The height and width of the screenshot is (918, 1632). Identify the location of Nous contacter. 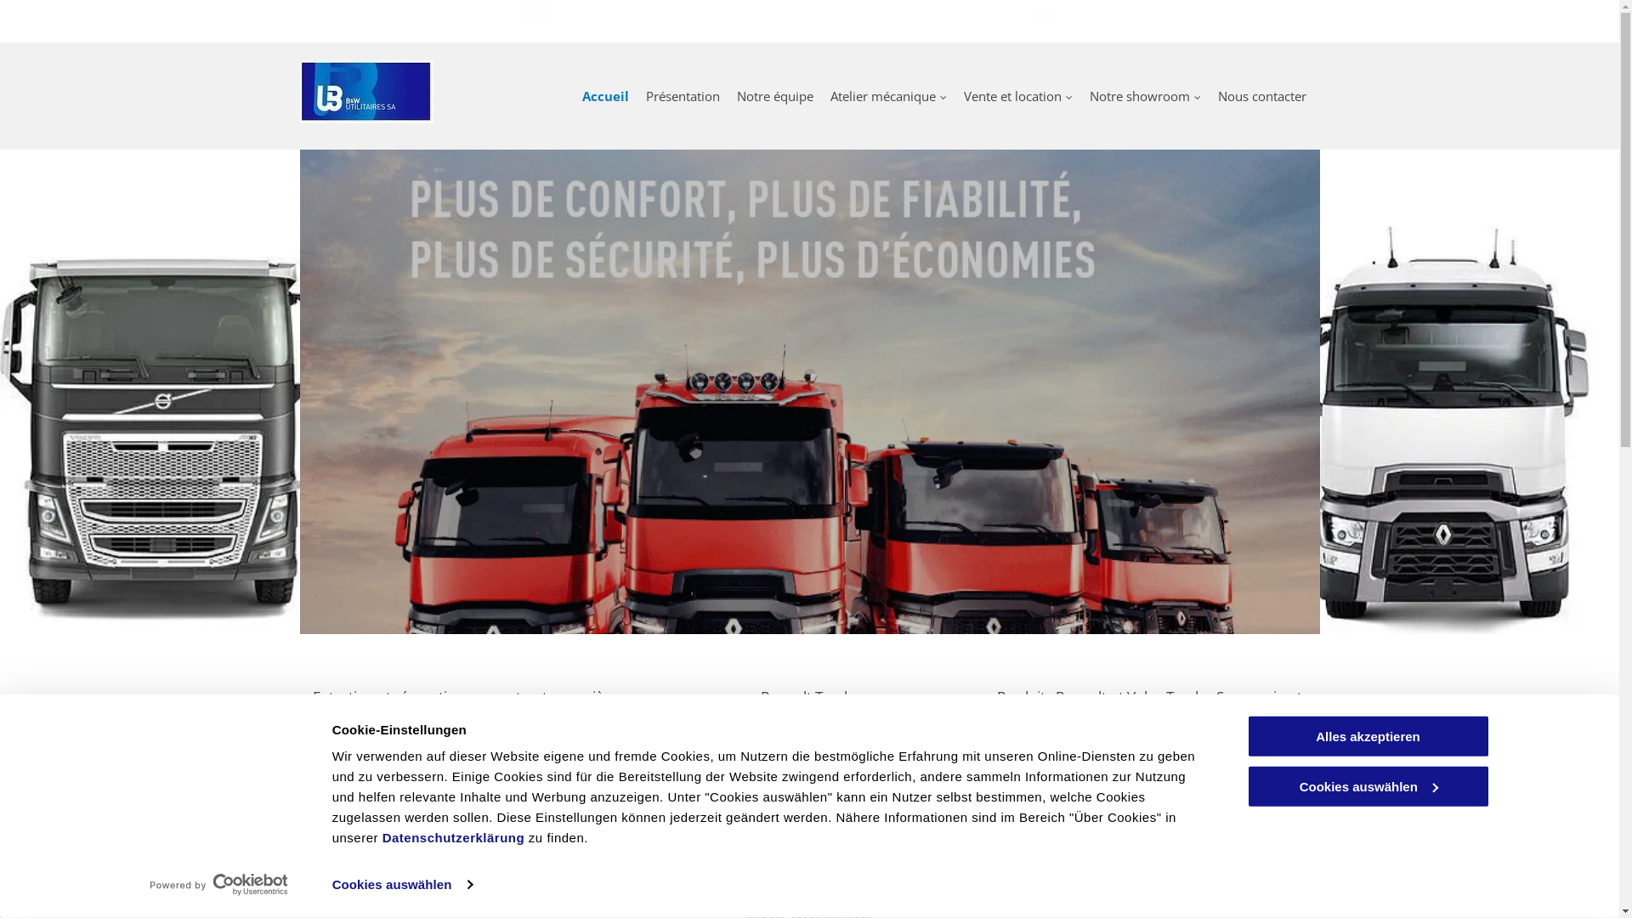
(1262, 96).